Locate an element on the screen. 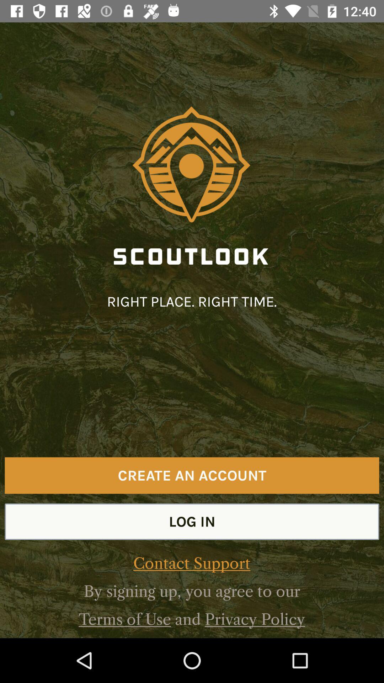  click the terms of use is located at coordinates (124, 619).